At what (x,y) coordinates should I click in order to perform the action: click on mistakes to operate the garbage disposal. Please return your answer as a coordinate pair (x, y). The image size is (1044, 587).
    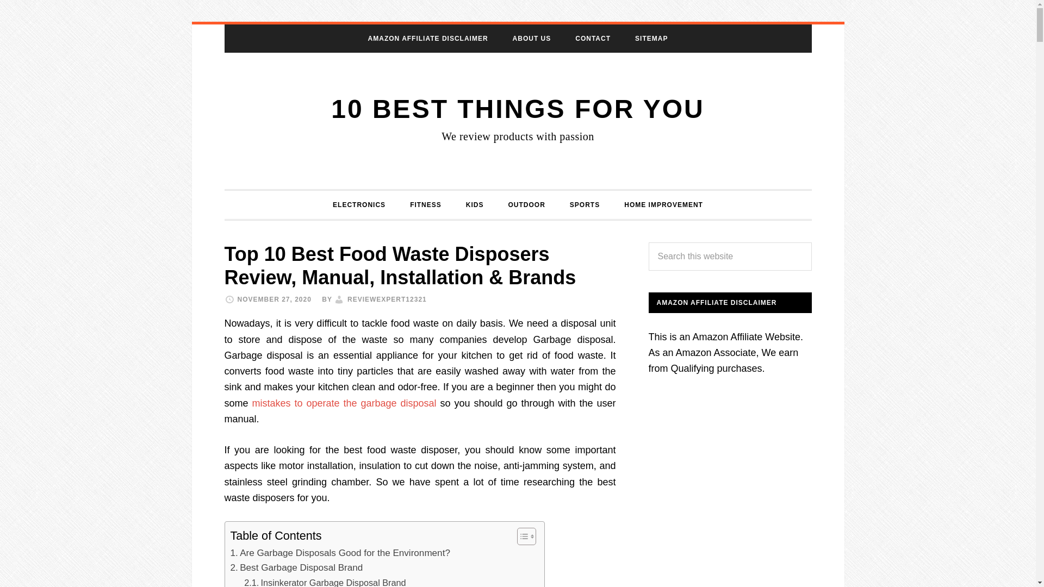
    Looking at the image, I should click on (344, 403).